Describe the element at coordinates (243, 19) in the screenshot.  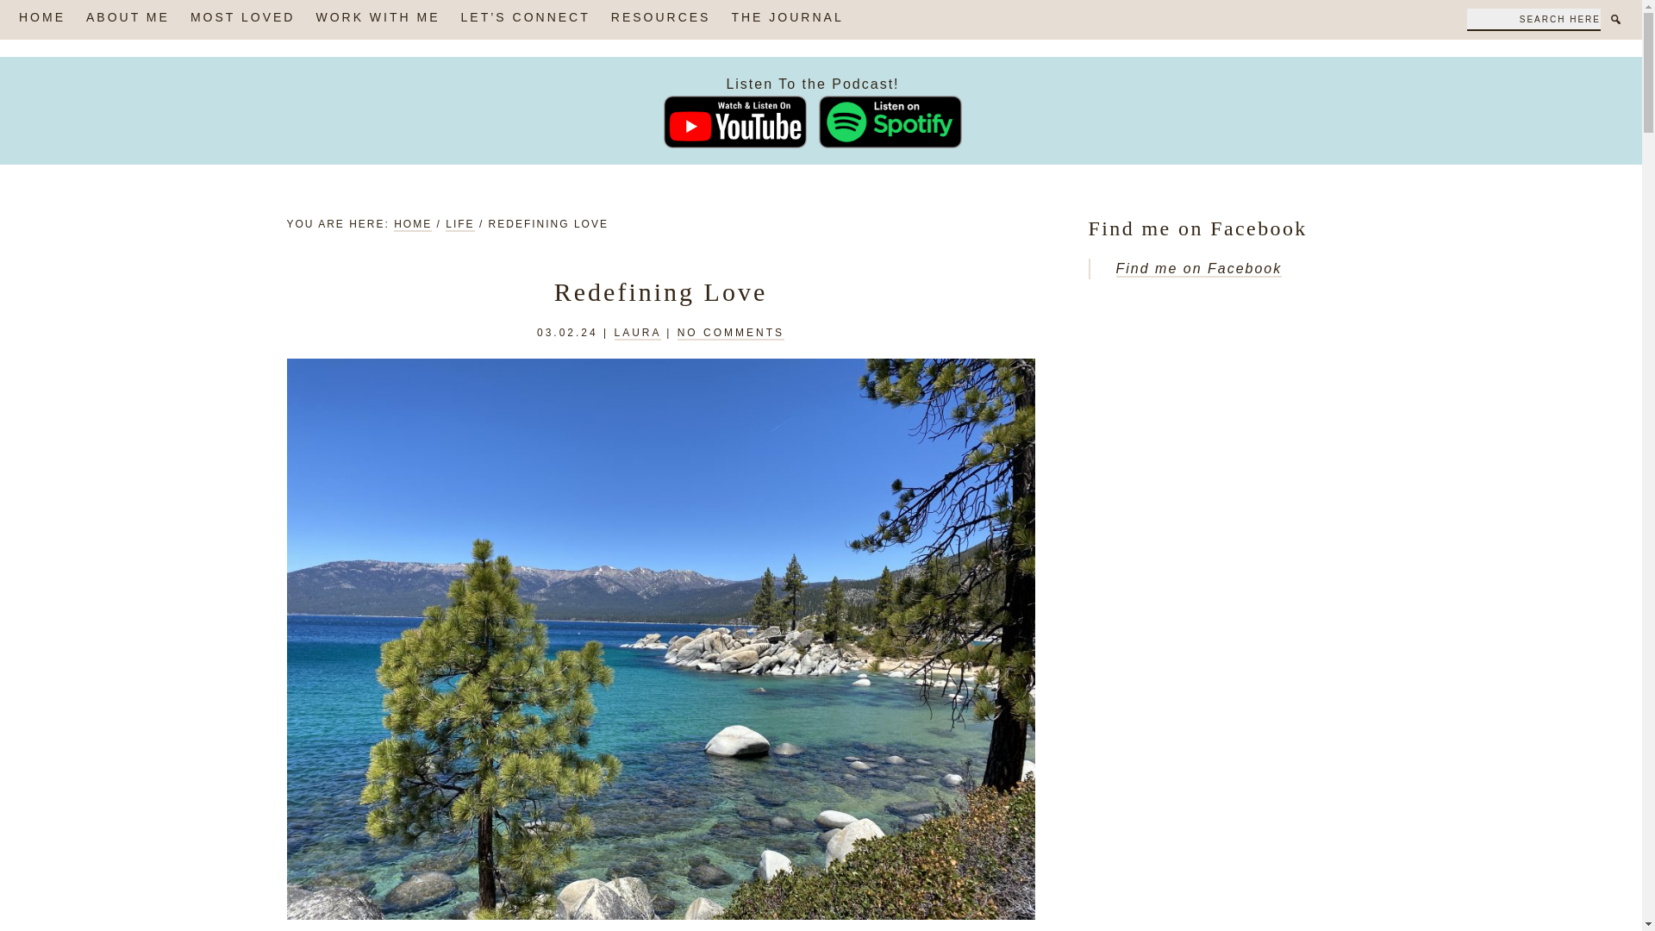
I see `MOST LOVED` at that location.